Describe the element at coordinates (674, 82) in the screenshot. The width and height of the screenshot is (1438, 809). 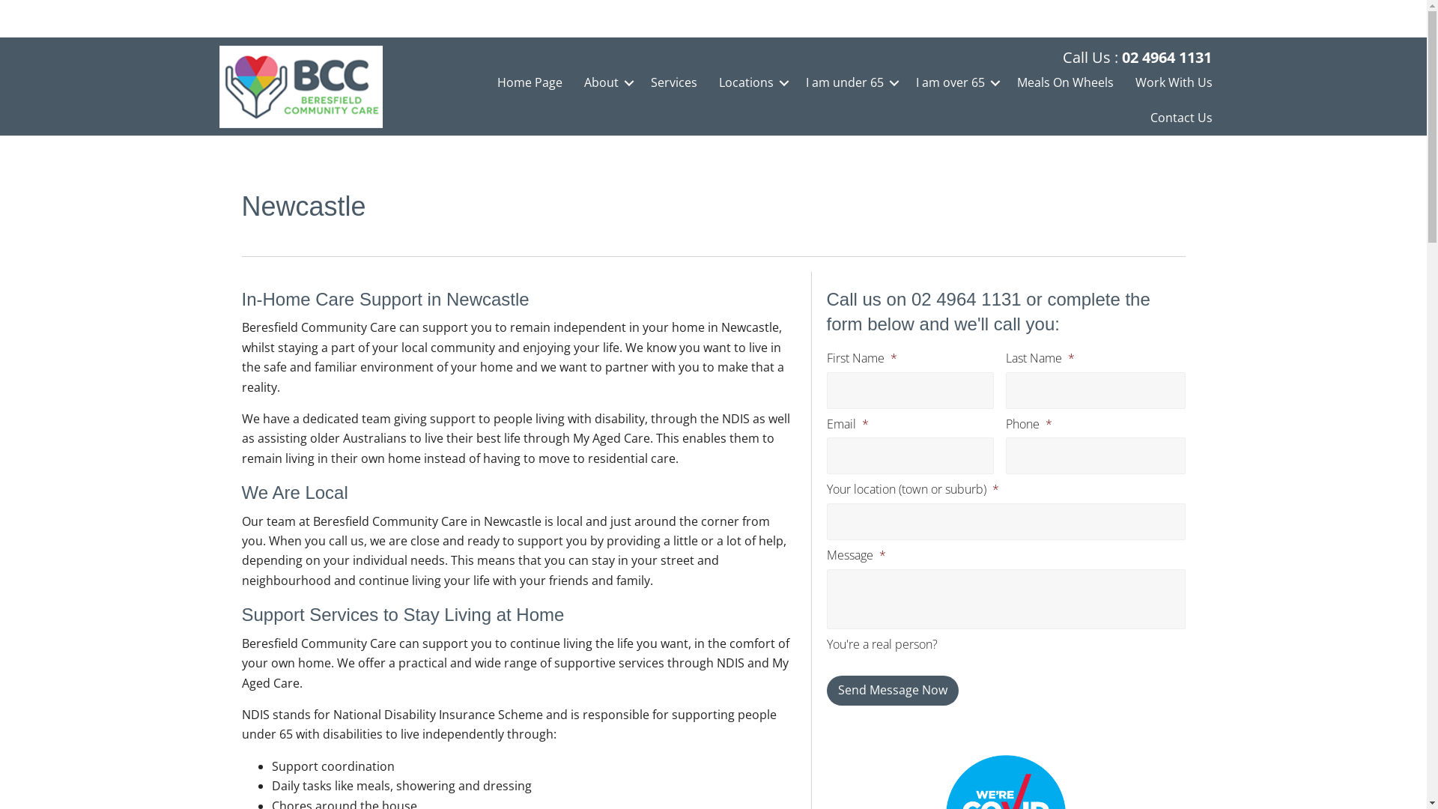
I see `Services` at that location.